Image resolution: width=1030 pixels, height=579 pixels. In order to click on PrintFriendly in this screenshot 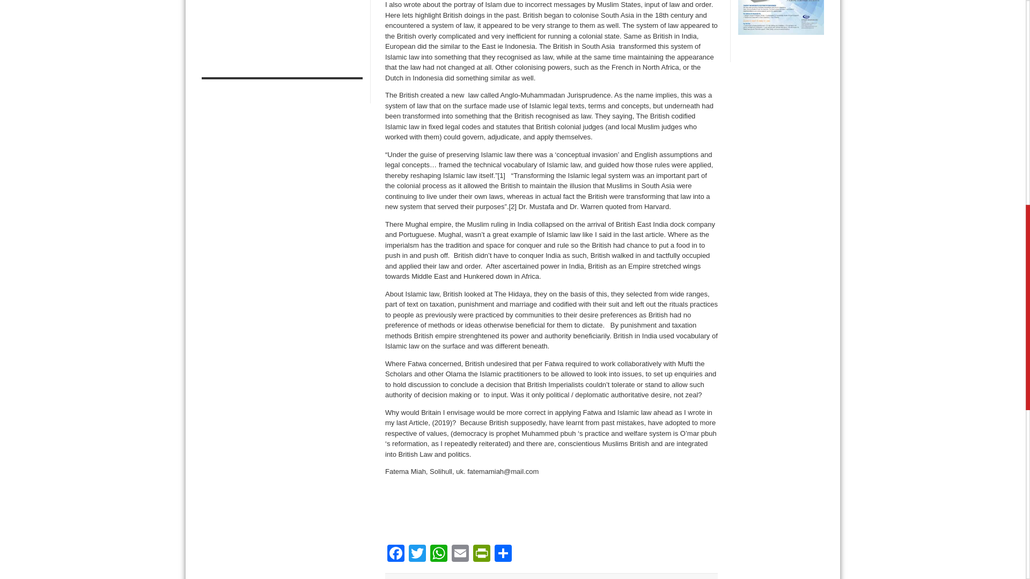, I will do `click(481, 554)`.